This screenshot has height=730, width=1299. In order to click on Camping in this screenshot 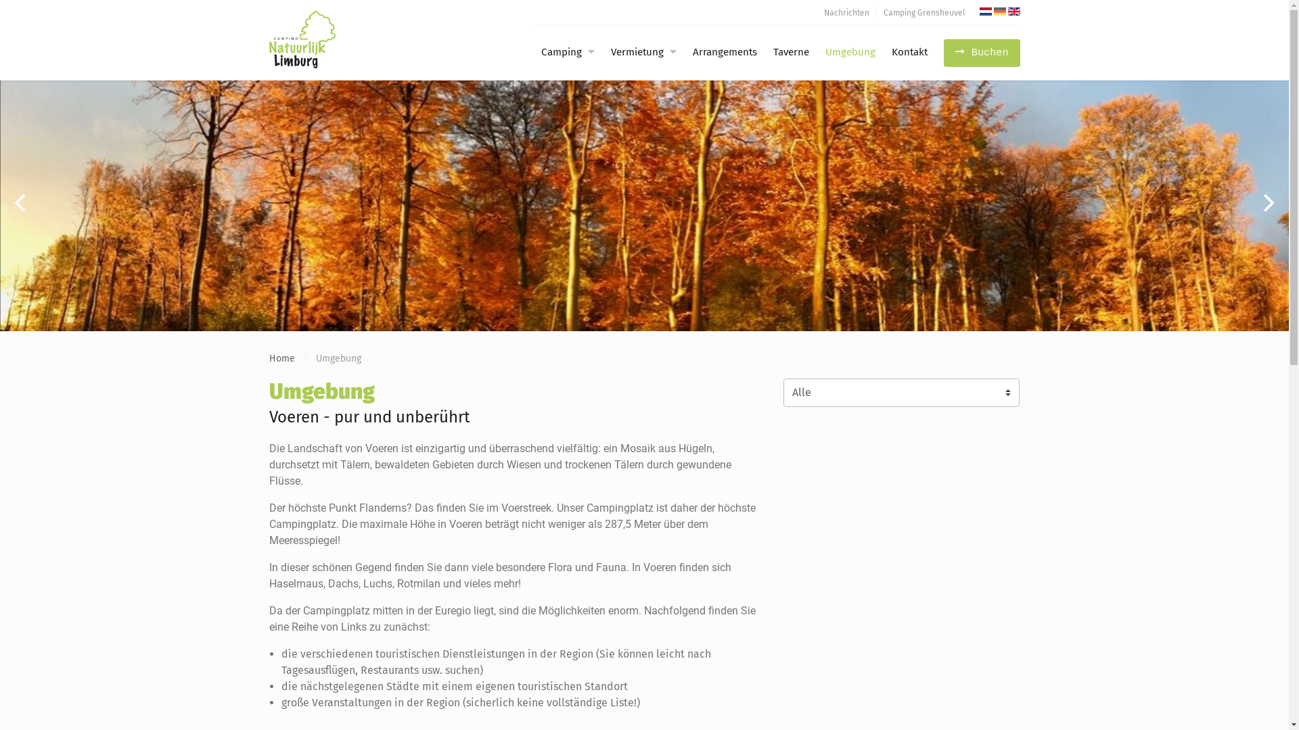, I will do `click(557, 53)`.